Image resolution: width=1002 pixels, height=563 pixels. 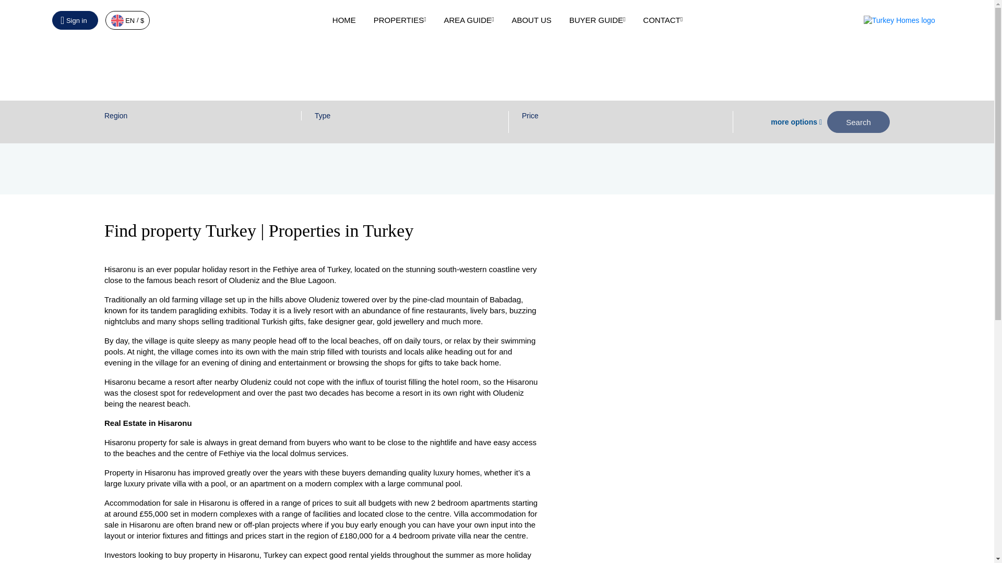 I want to click on Sign in, so click(x=75, y=20).